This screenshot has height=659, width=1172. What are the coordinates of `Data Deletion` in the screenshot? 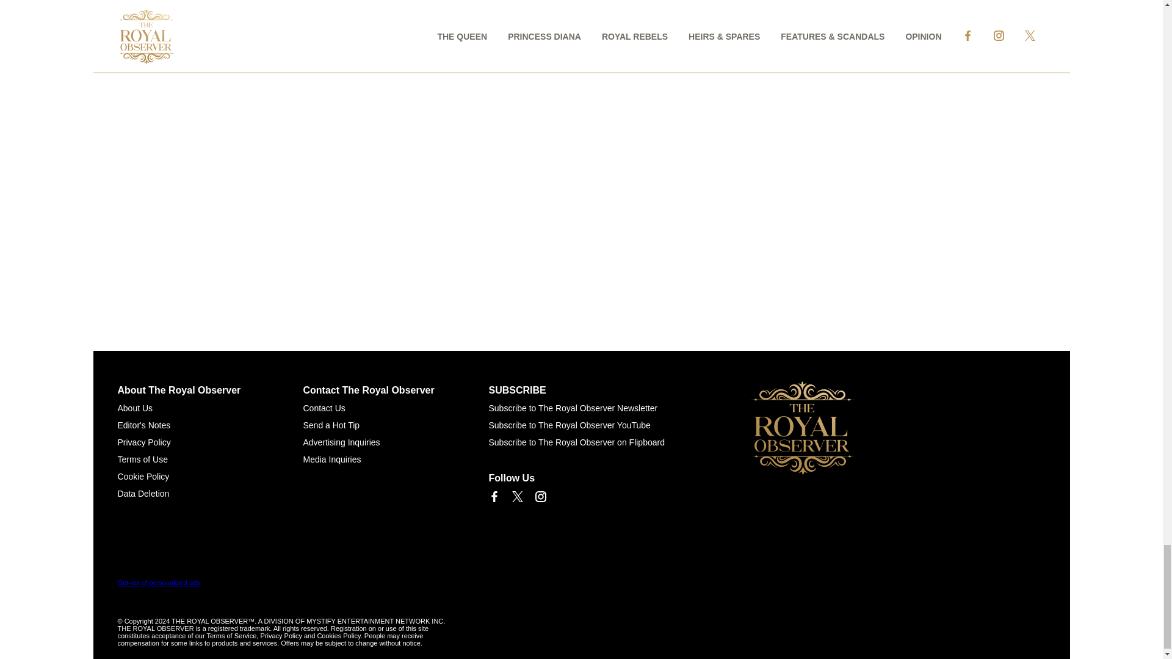 It's located at (143, 493).